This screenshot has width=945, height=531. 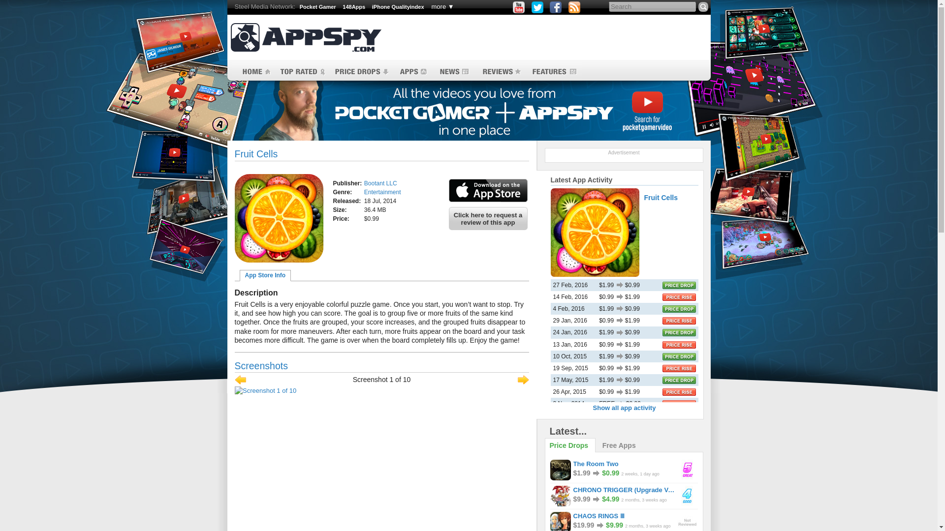 I want to click on Top Rated Apps, so click(x=302, y=72).